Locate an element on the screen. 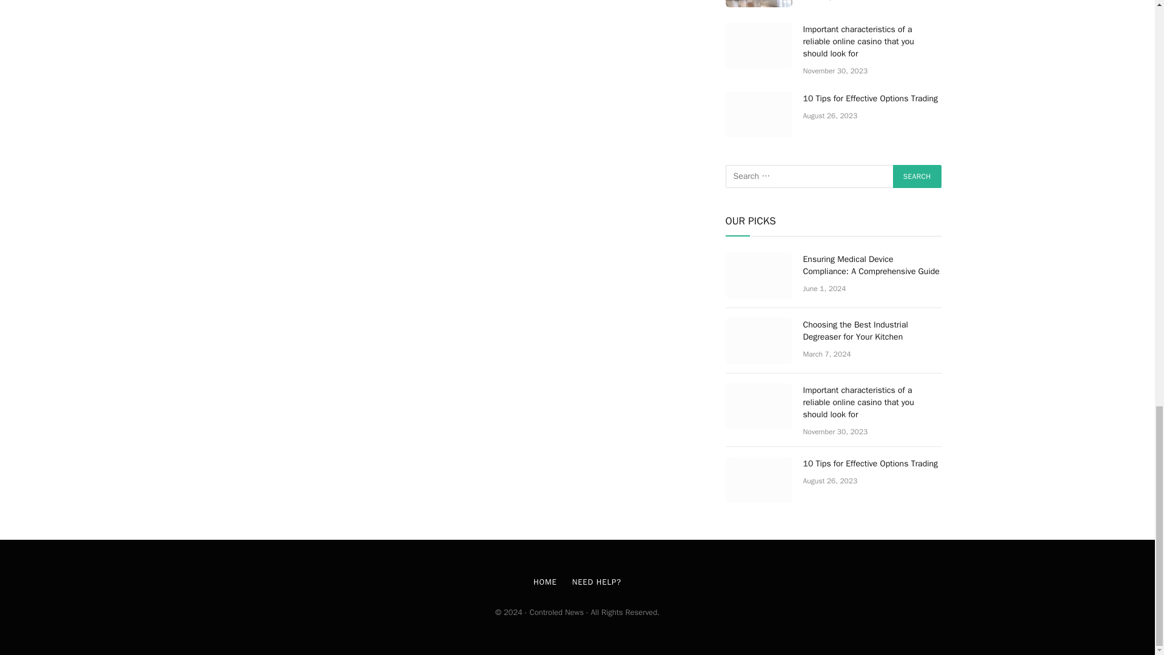  10 Tips for Effective Options Trading is located at coordinates (758, 114).